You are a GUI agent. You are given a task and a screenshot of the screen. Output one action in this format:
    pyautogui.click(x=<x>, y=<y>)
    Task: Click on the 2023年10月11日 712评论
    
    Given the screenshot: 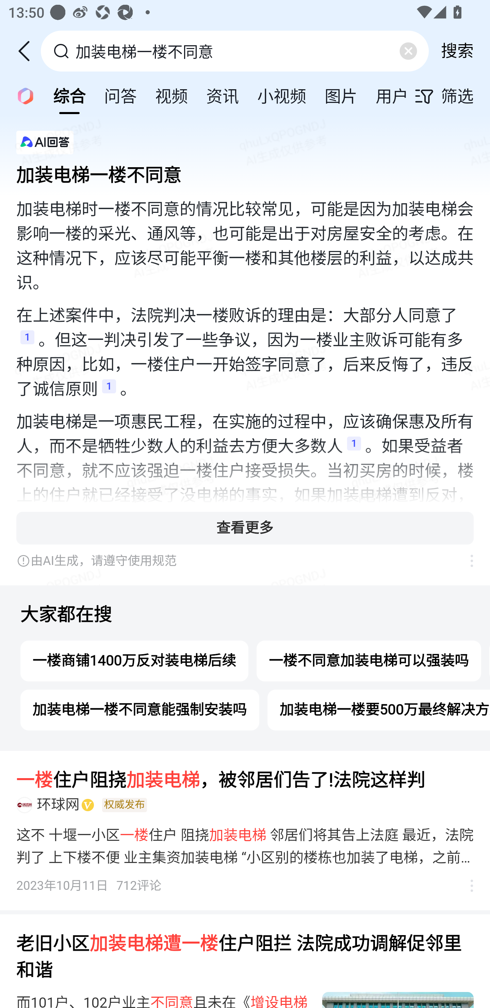 What is the action you would take?
    pyautogui.click(x=89, y=886)
    